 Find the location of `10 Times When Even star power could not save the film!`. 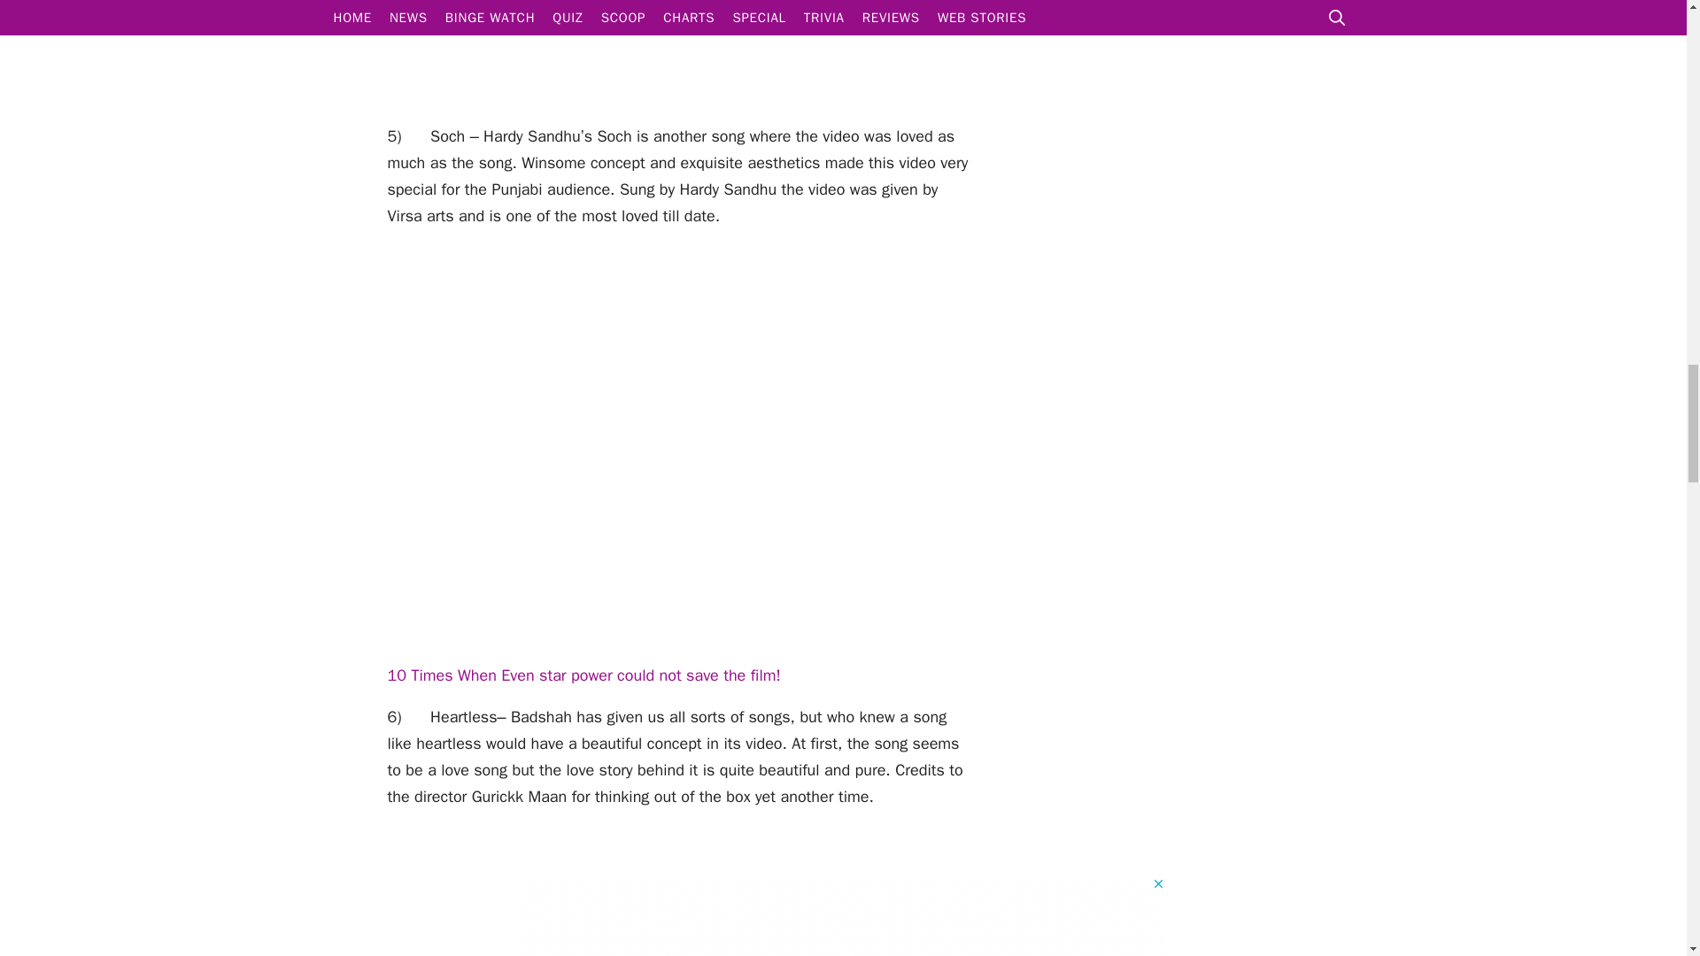

10 Times When Even star power could not save the film! is located at coordinates (583, 675).